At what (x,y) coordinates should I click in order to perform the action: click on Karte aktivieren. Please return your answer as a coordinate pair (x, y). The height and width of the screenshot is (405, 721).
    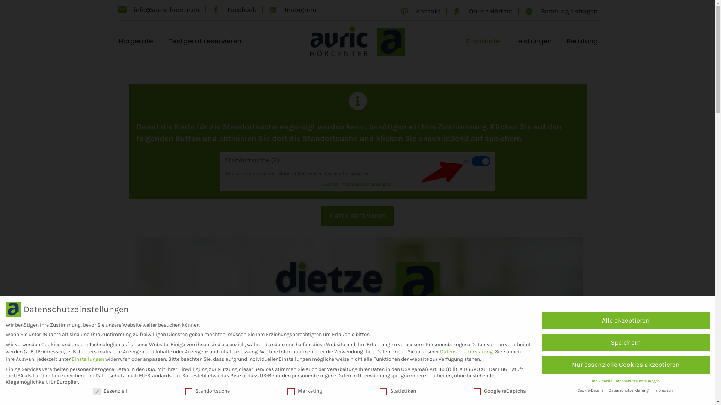
    Looking at the image, I should click on (358, 216).